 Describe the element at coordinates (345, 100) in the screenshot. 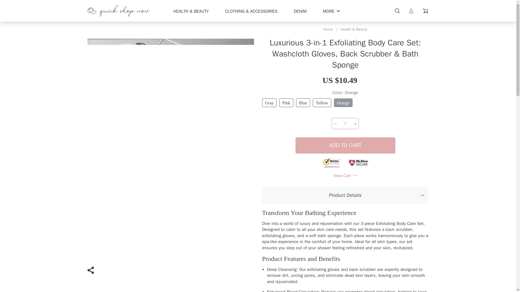

I see `10136-5ac4af.jpg` at that location.